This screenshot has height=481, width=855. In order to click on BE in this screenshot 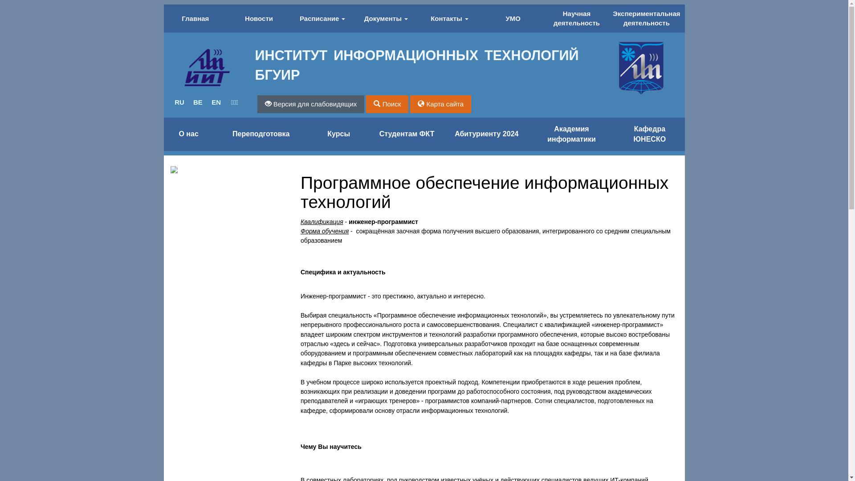, I will do `click(198, 102)`.